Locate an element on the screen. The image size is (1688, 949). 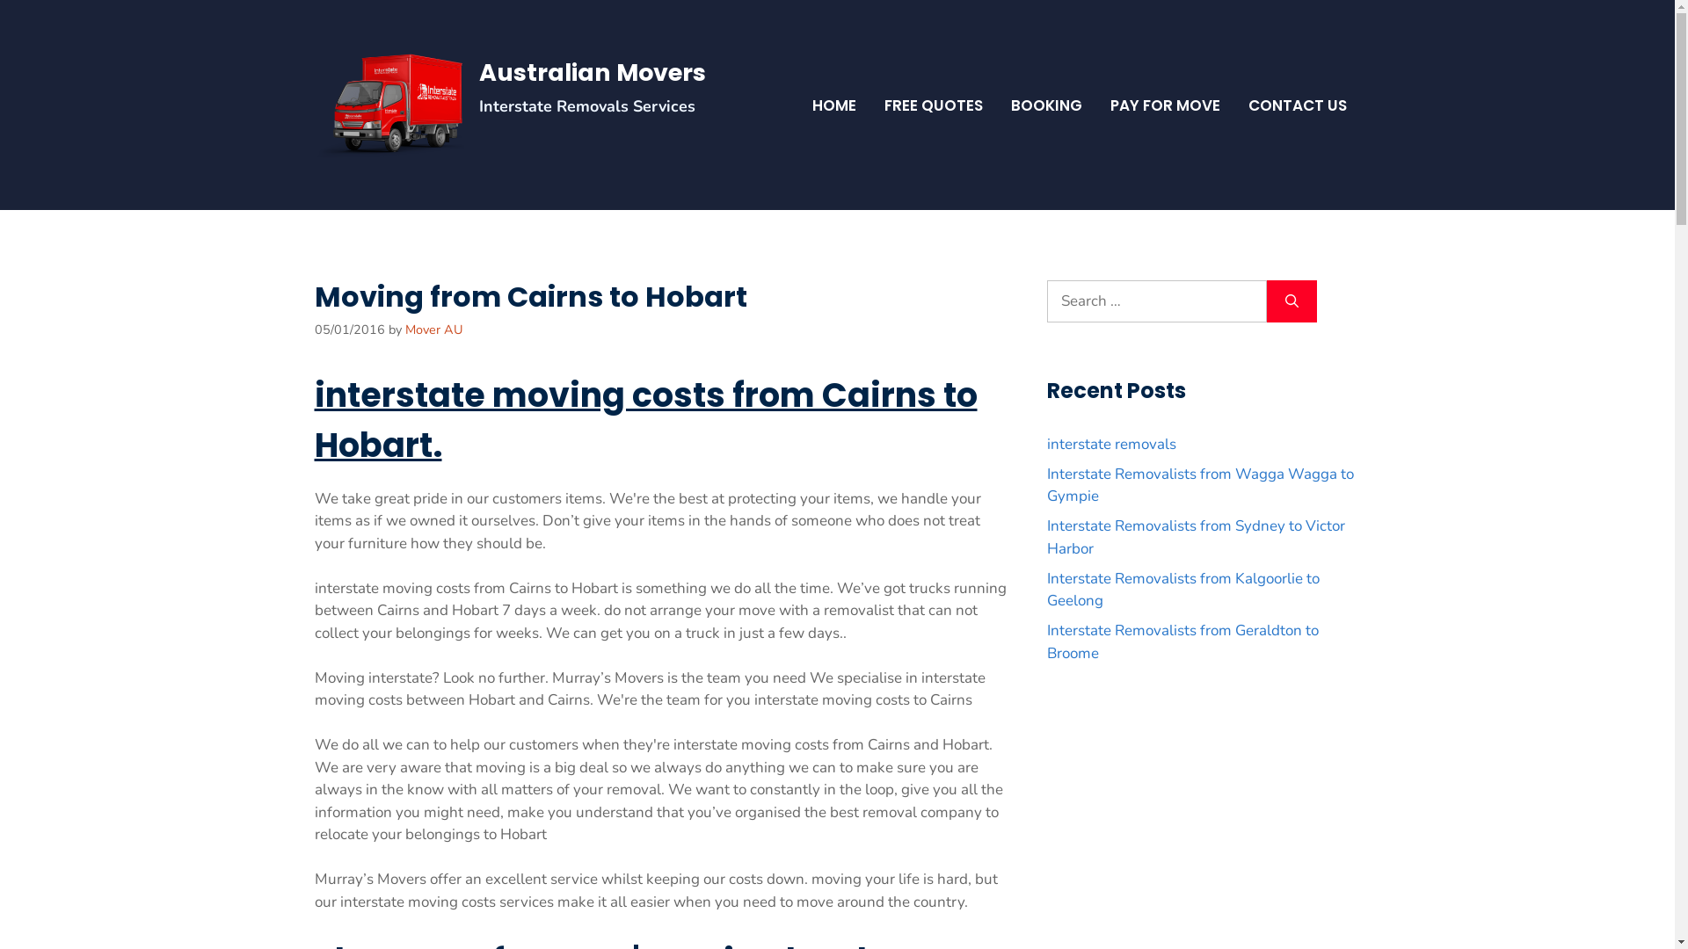
Interstate Removalists from Kalgoorlie to Geelong is located at coordinates (1182, 590).